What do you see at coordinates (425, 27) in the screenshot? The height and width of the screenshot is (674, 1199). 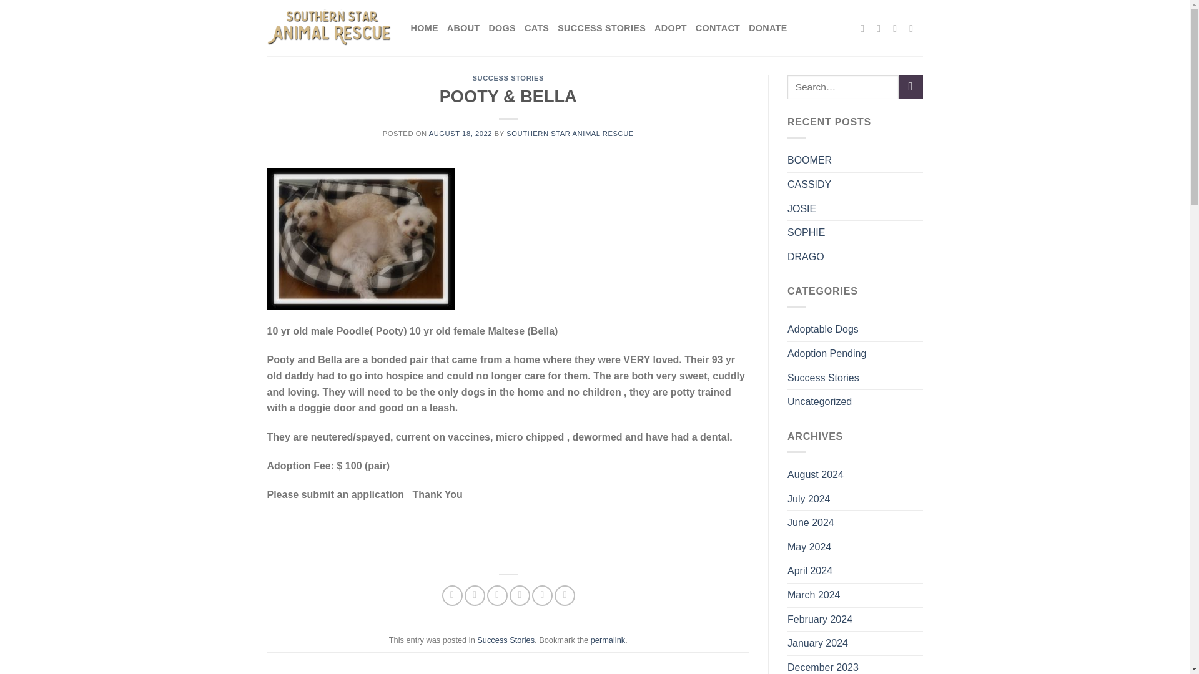 I see `HOME` at bounding box center [425, 27].